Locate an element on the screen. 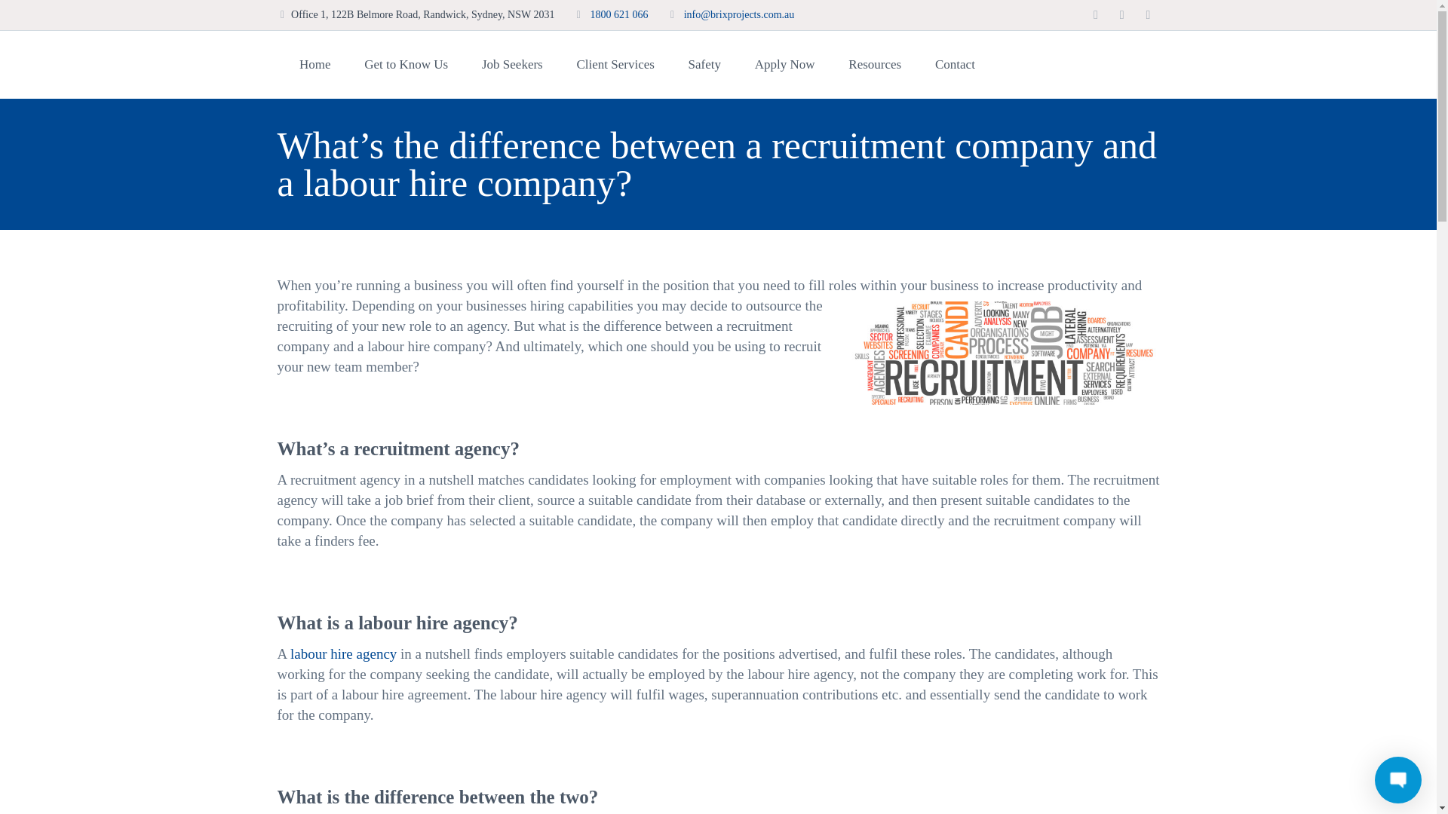 Image resolution: width=1448 pixels, height=814 pixels. Job Seekers is located at coordinates (511, 65).